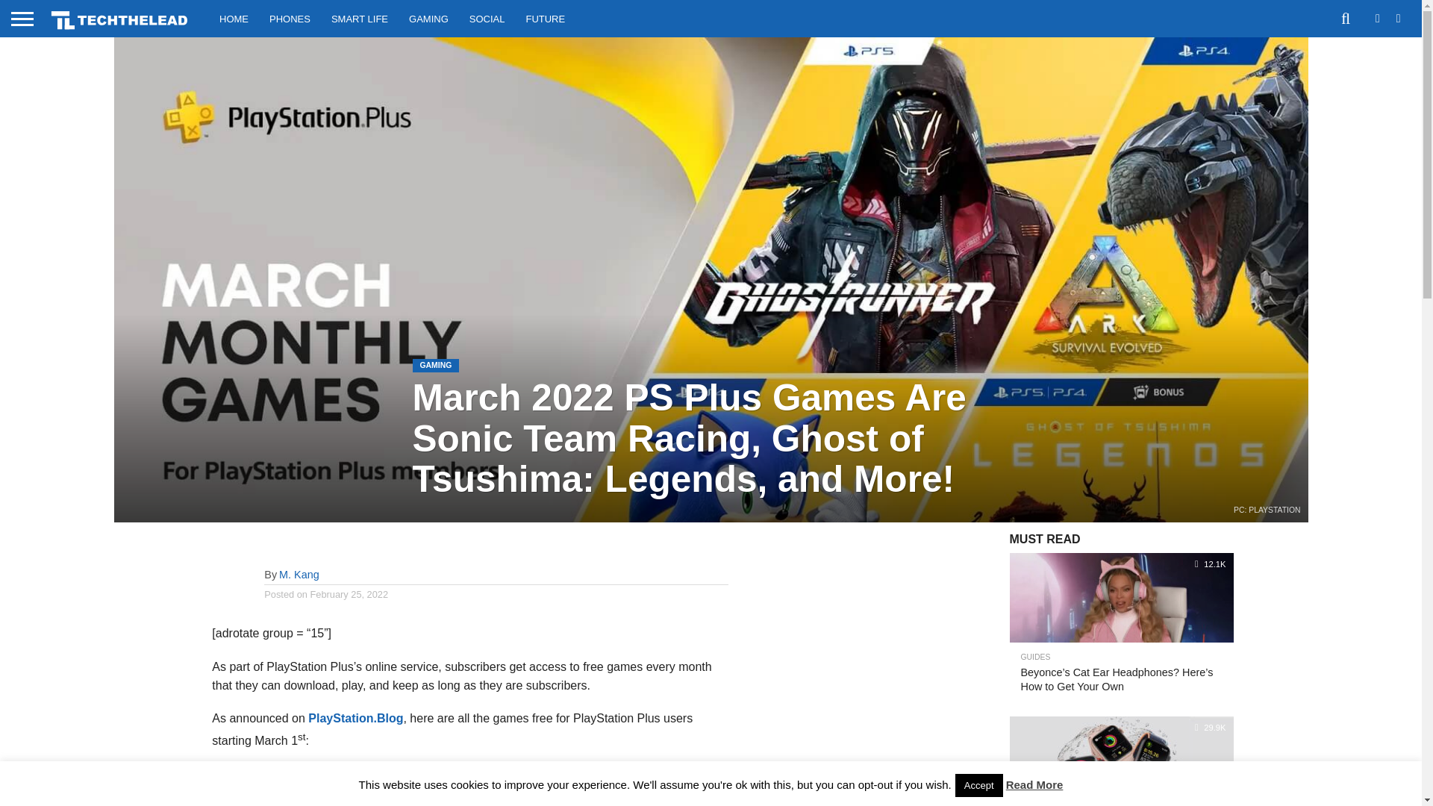 The height and width of the screenshot is (806, 1433). I want to click on SMART LIFE, so click(360, 18).